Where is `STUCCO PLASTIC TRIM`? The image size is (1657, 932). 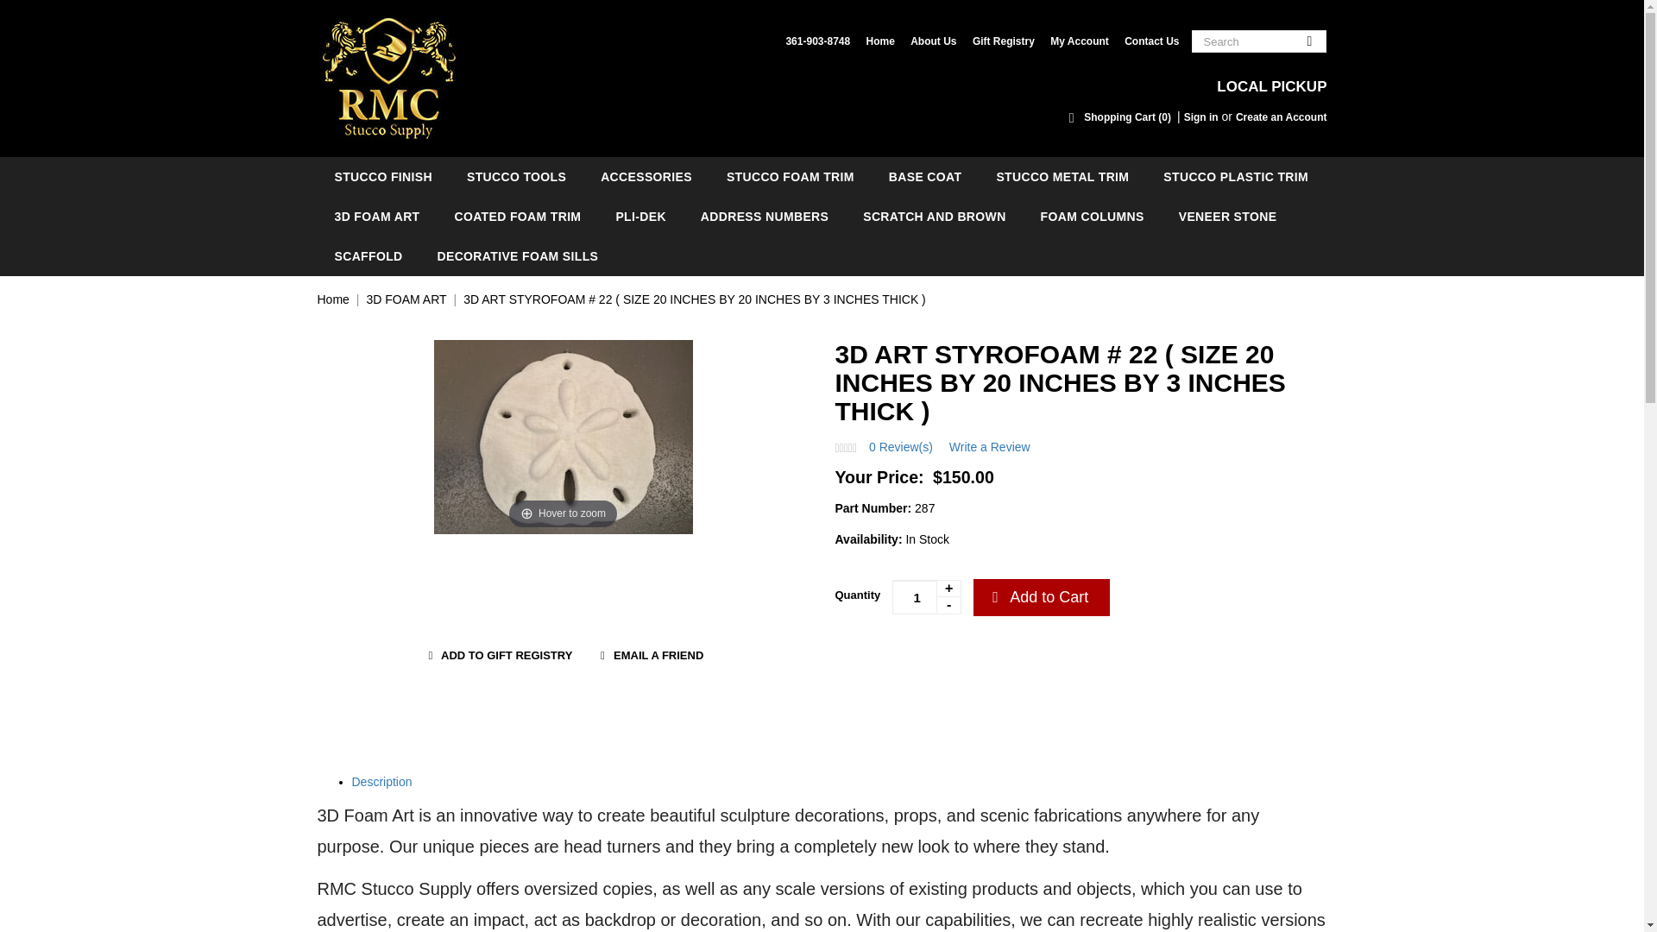 STUCCO PLASTIC TRIM is located at coordinates (1236, 176).